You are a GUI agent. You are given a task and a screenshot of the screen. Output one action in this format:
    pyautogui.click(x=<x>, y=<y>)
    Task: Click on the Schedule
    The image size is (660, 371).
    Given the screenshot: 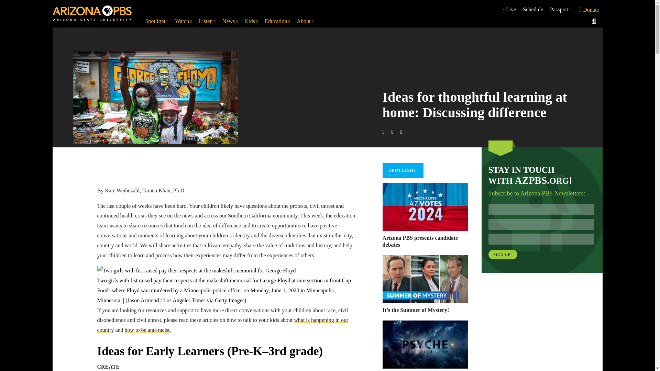 What is the action you would take?
    pyautogui.click(x=533, y=9)
    